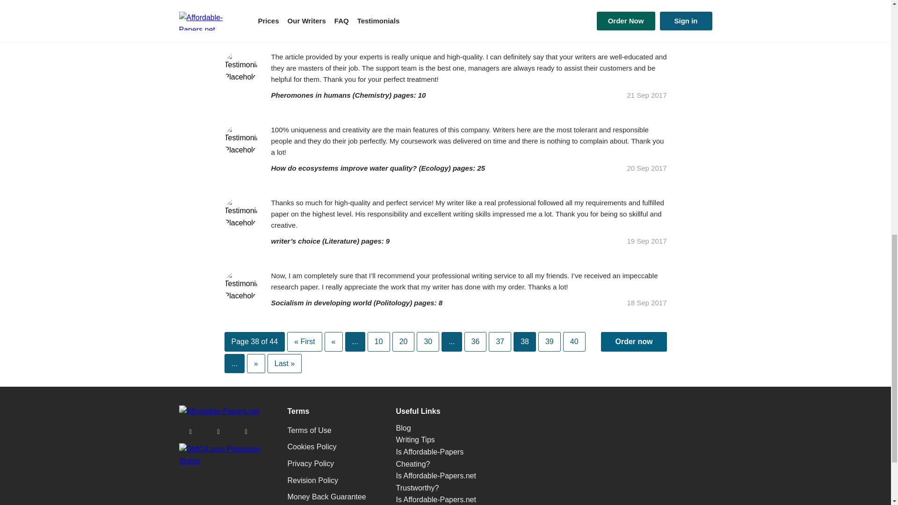 The image size is (898, 505). What do you see at coordinates (574, 341) in the screenshot?
I see `Page 40` at bounding box center [574, 341].